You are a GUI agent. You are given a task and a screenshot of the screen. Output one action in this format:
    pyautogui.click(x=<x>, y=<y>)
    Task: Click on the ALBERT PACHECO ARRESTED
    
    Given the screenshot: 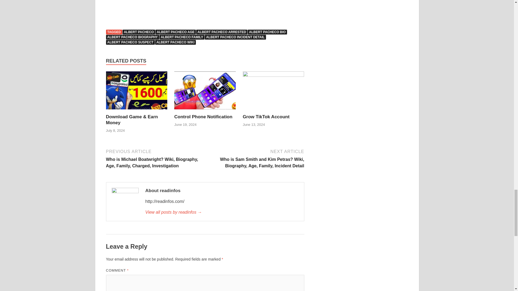 What is the action you would take?
    pyautogui.click(x=222, y=32)
    